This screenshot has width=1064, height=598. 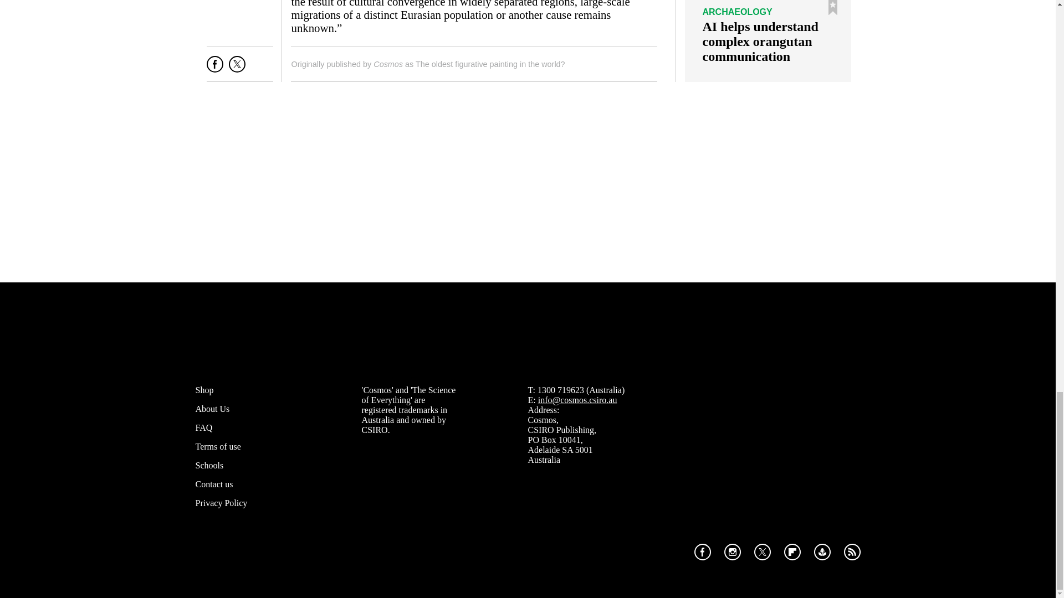 I want to click on The oldest figurative painting in the world?, so click(x=490, y=64).